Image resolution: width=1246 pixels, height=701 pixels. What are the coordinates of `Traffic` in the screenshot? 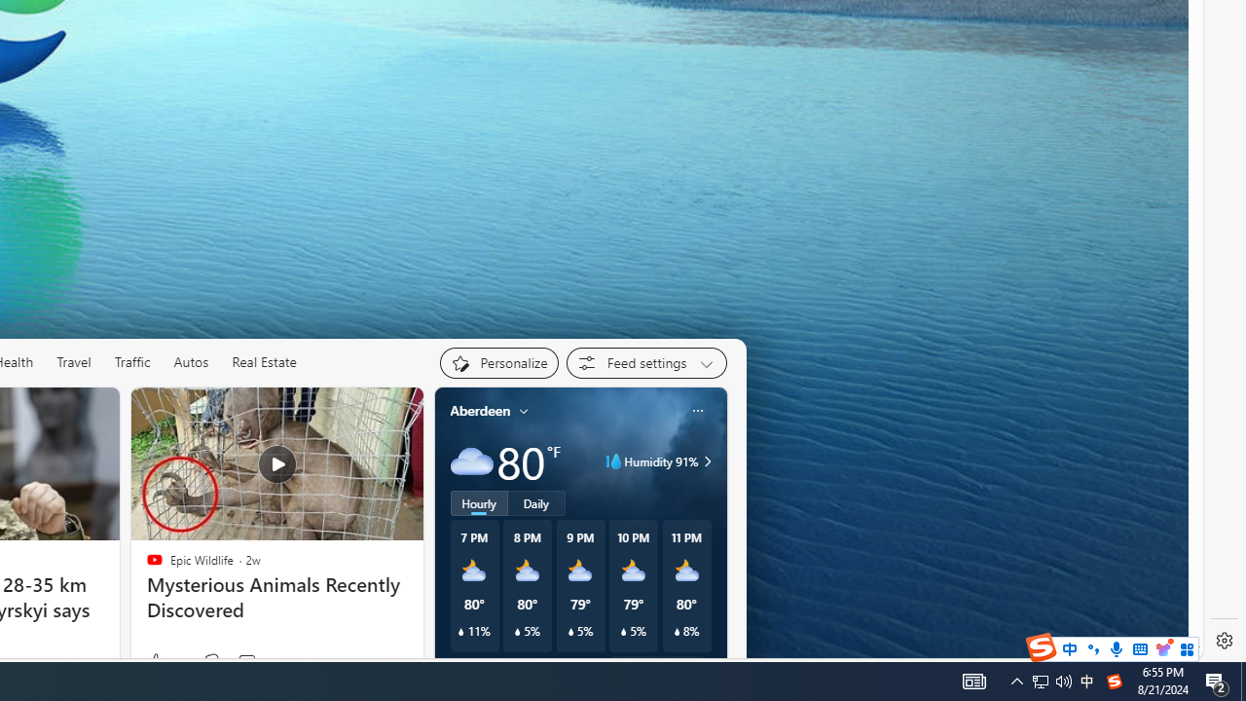 It's located at (132, 362).